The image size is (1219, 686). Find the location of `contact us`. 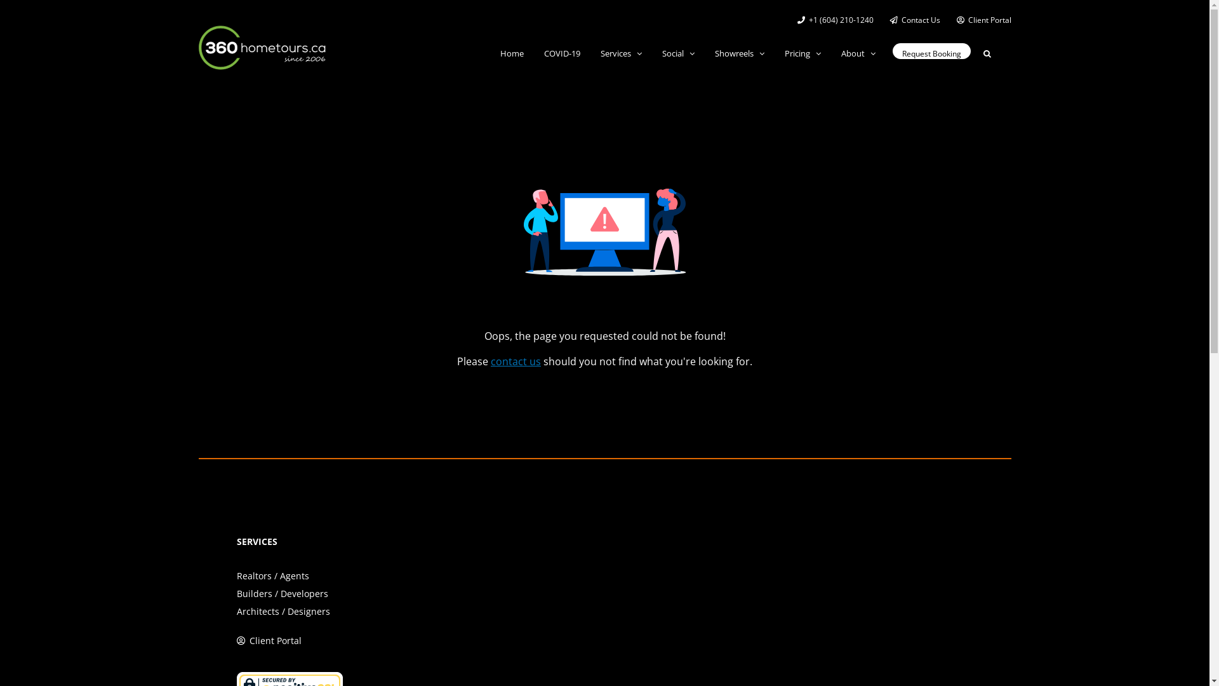

contact us is located at coordinates (516, 361).